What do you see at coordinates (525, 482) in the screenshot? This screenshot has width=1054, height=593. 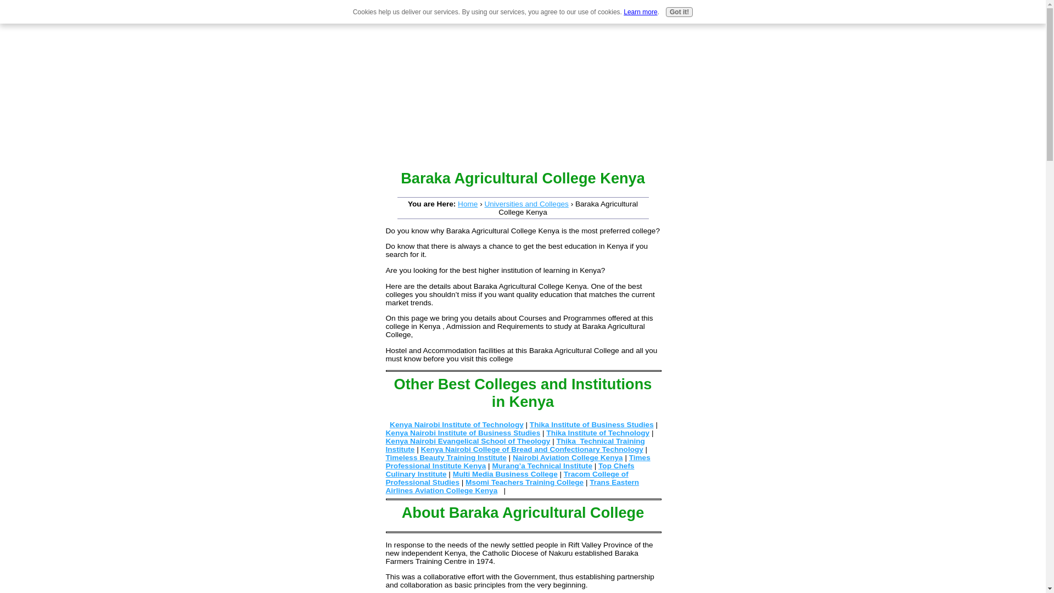 I see `Msomi Teachers Training College` at bounding box center [525, 482].